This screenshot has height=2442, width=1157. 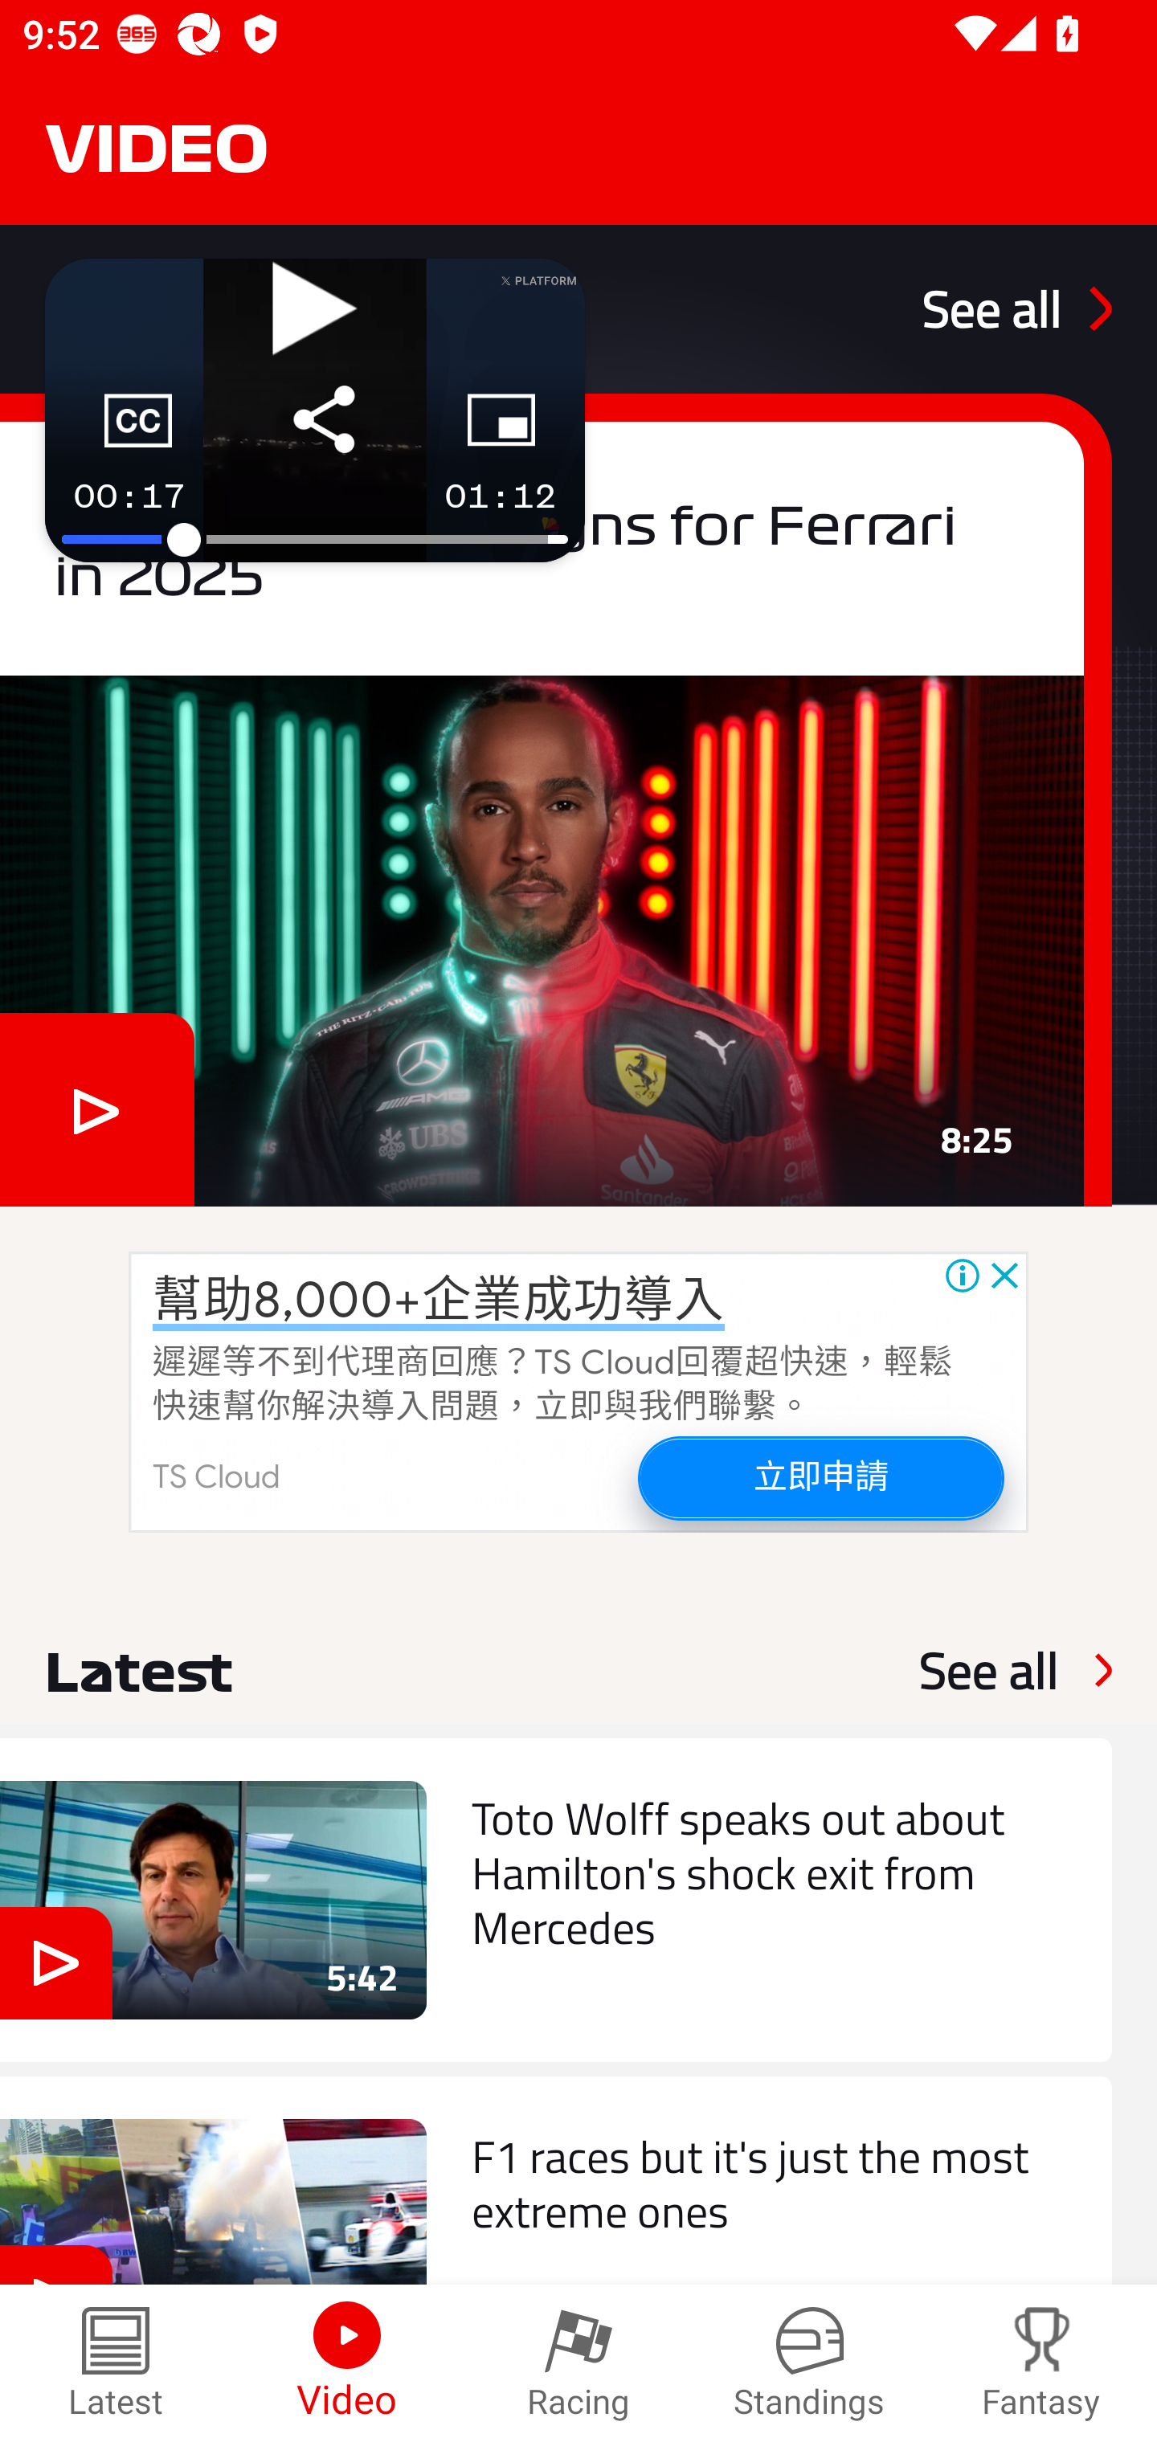 What do you see at coordinates (1041, 2363) in the screenshot?
I see `Fantasy` at bounding box center [1041, 2363].